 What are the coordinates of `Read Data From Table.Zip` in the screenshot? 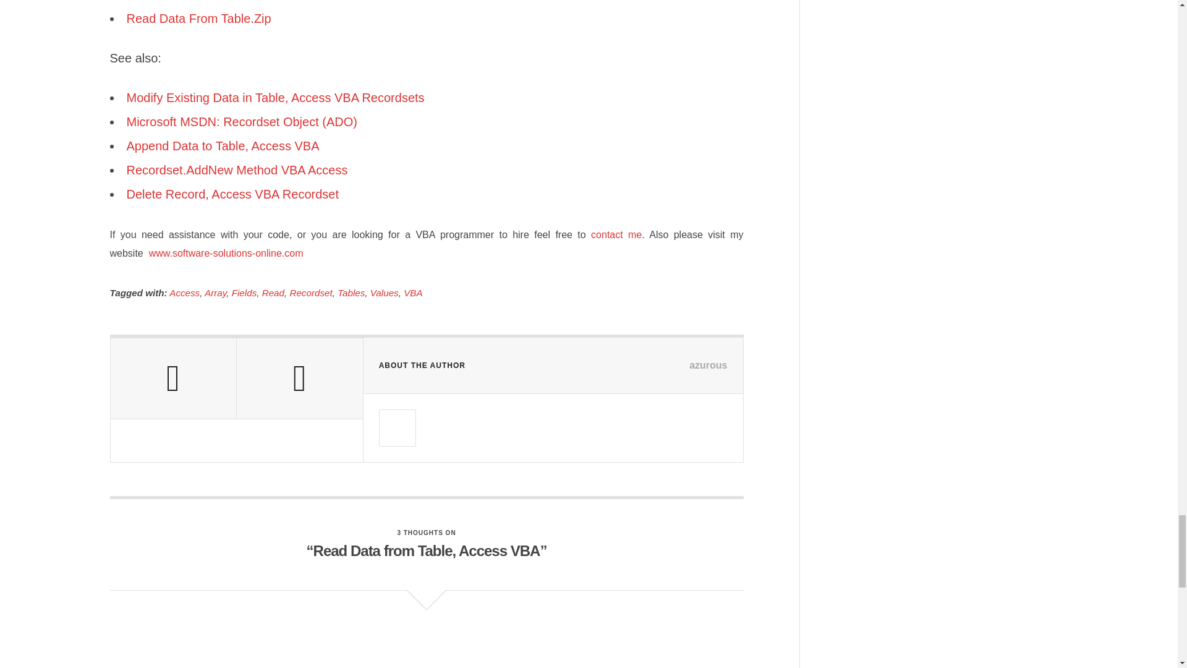 It's located at (198, 19).